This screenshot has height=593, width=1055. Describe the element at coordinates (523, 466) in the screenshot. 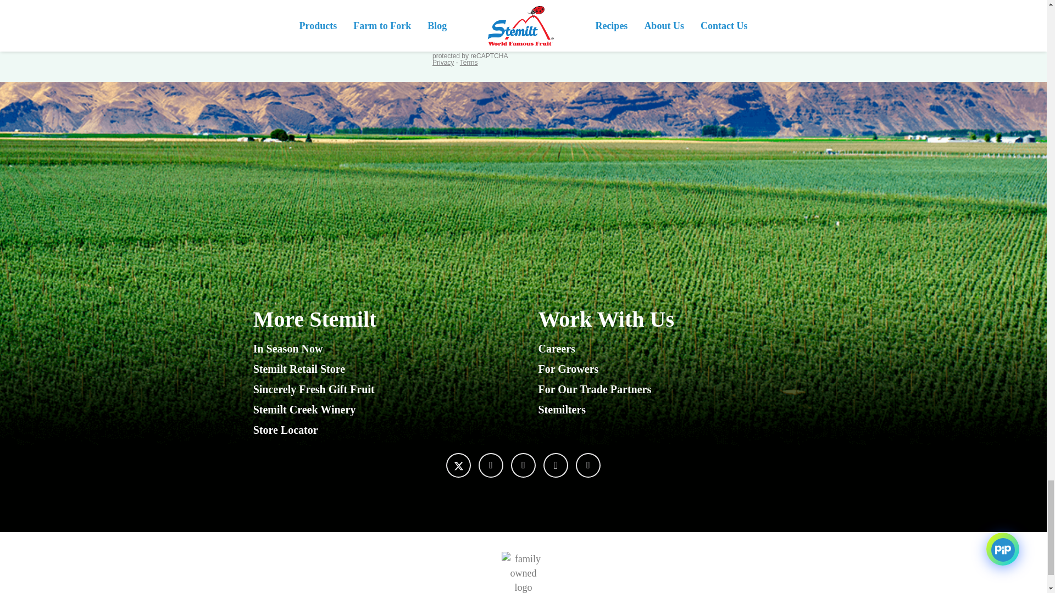

I see `YouTube` at that location.